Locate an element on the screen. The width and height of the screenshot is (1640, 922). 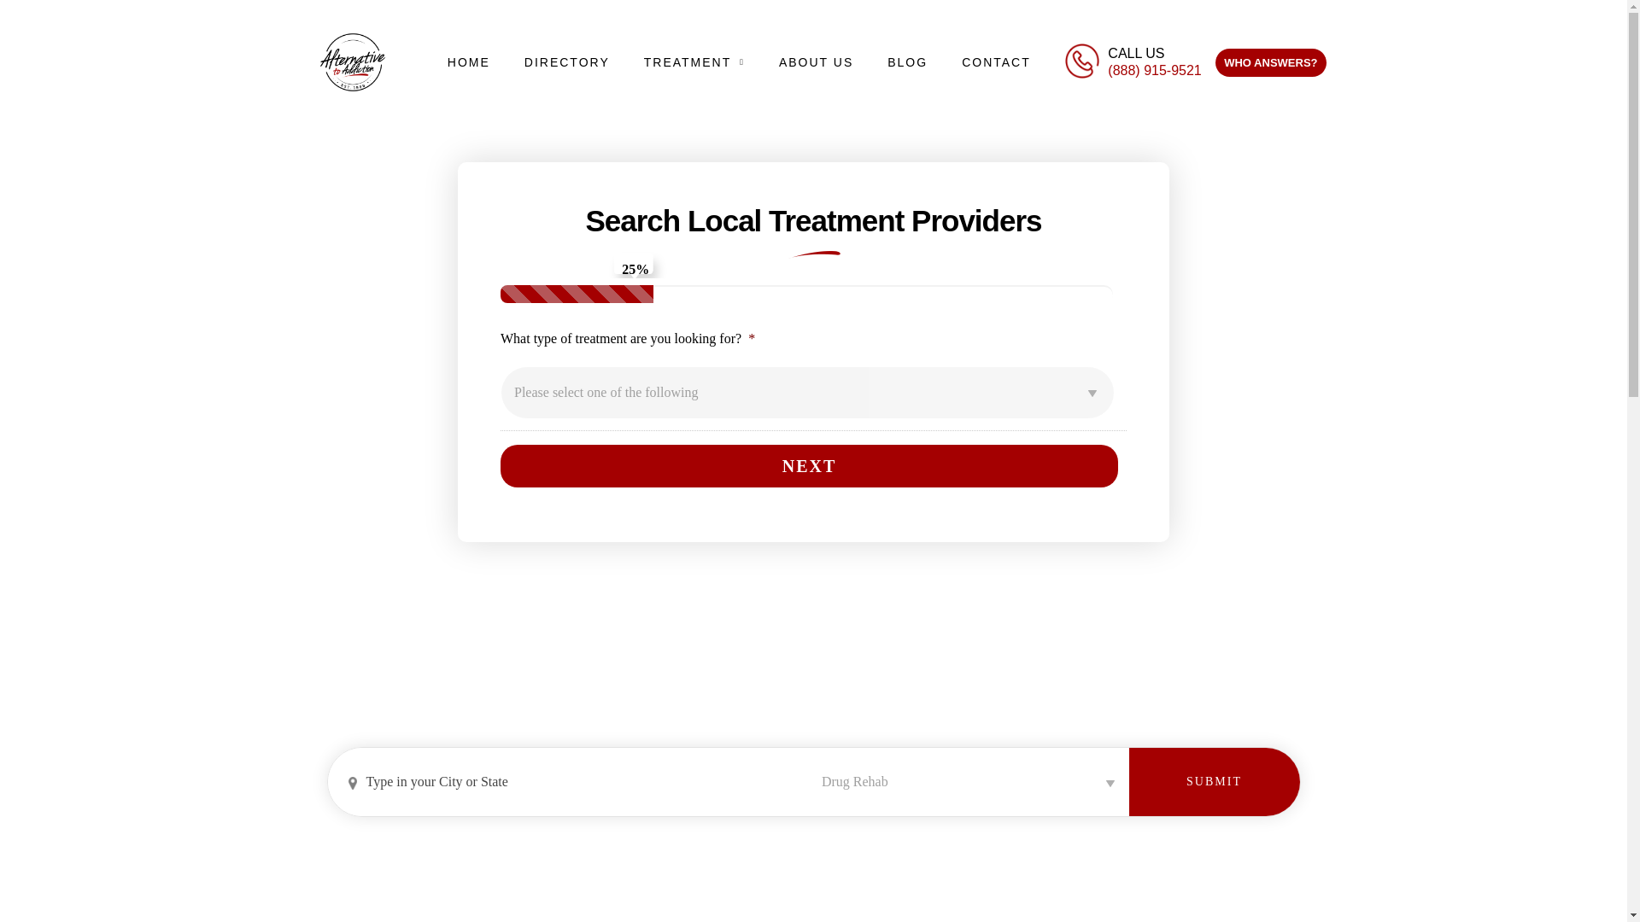
HOME is located at coordinates (468, 61).